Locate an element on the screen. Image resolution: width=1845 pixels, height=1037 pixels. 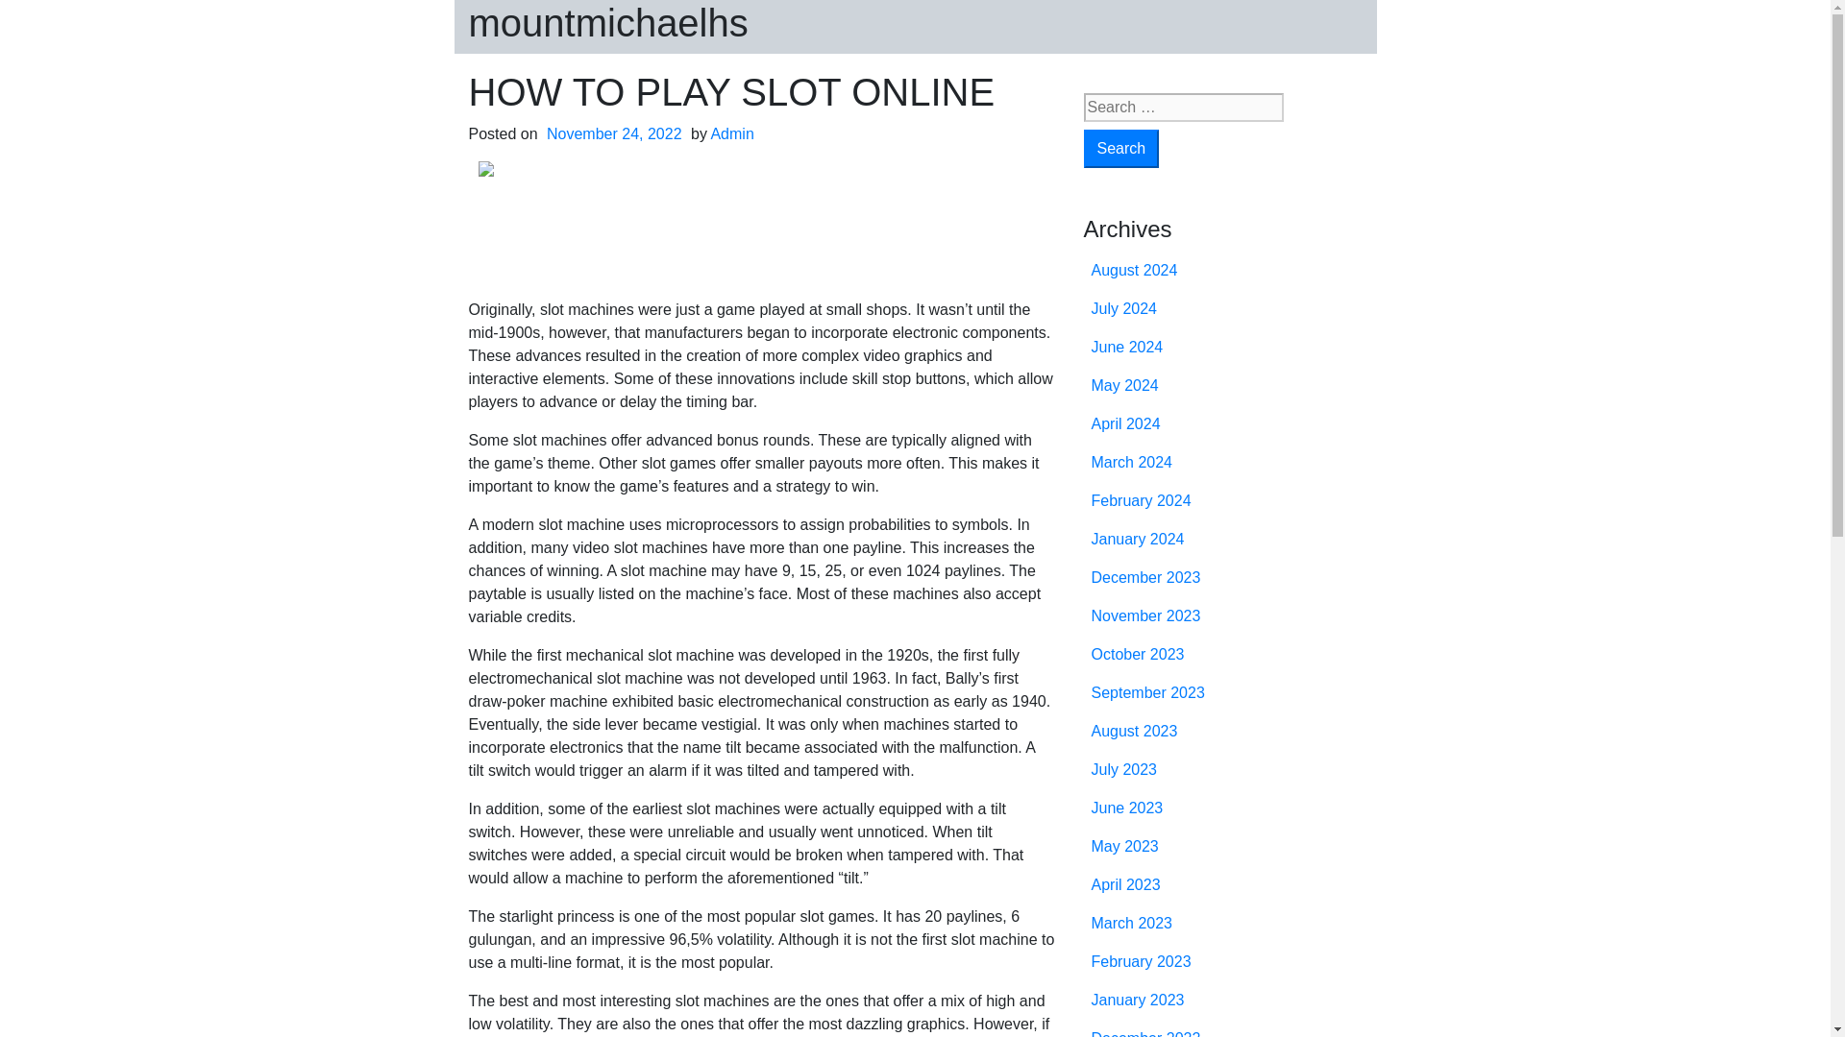
February 2023 is located at coordinates (1142, 960).